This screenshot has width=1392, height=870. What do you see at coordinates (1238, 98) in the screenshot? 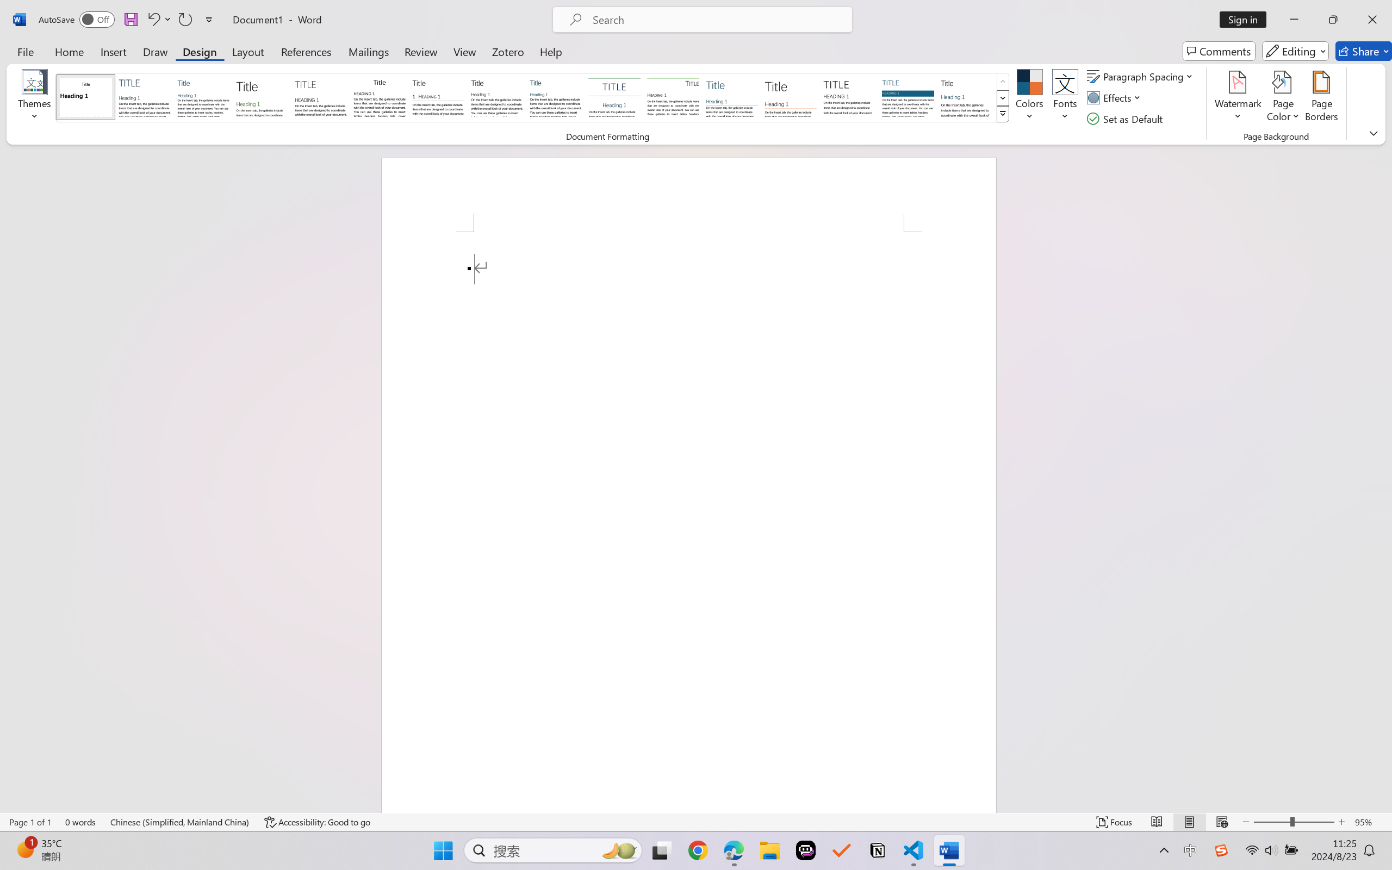
I see `Watermark` at bounding box center [1238, 98].